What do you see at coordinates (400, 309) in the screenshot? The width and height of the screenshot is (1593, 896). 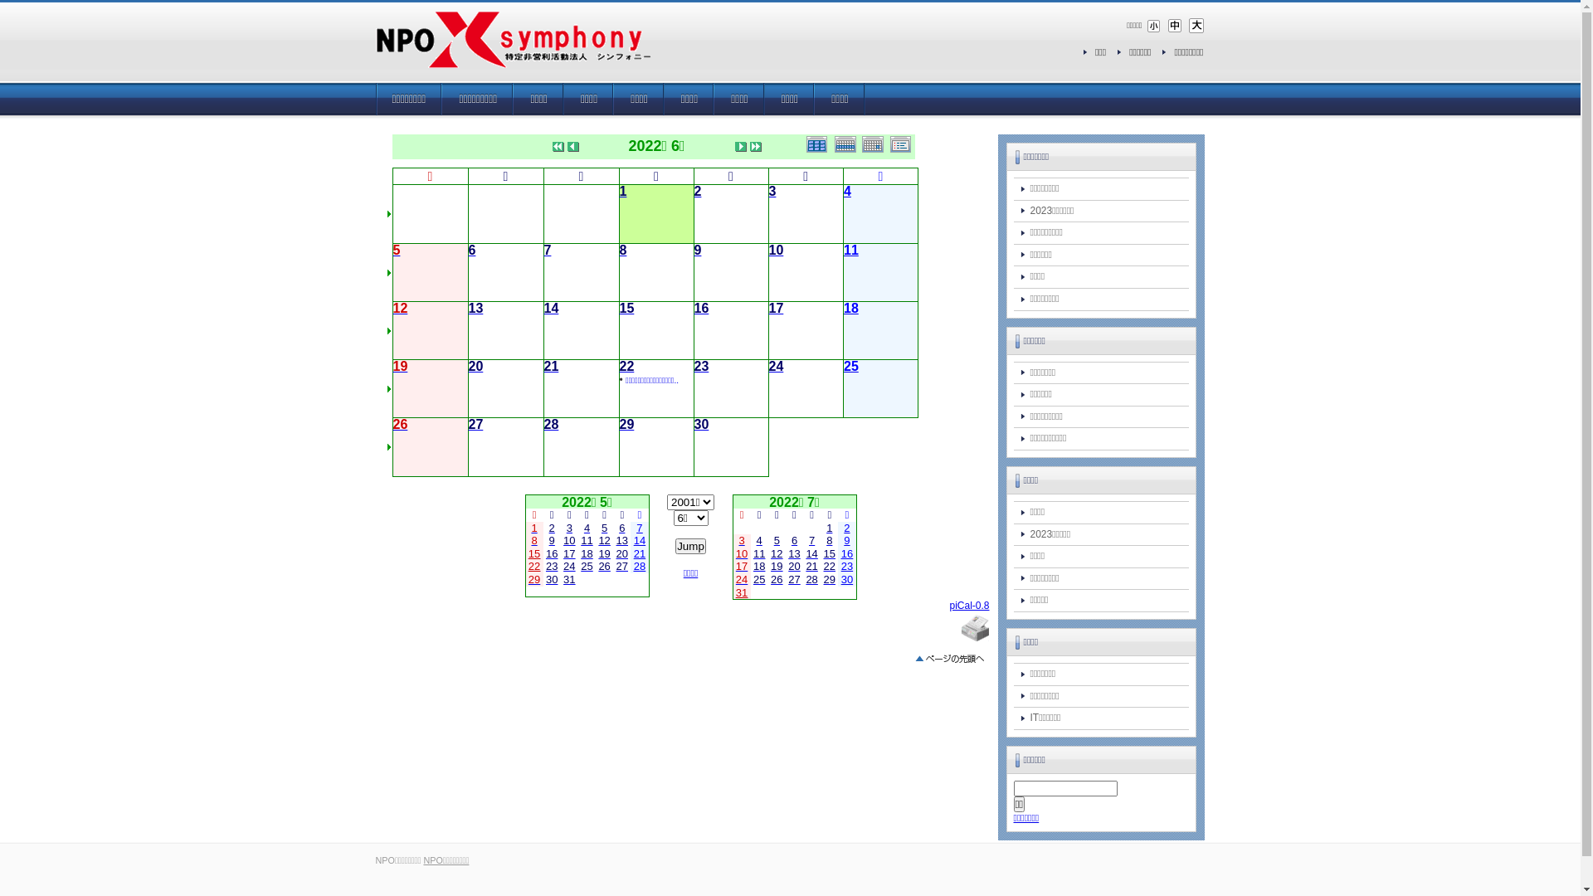 I see `12` at bounding box center [400, 309].